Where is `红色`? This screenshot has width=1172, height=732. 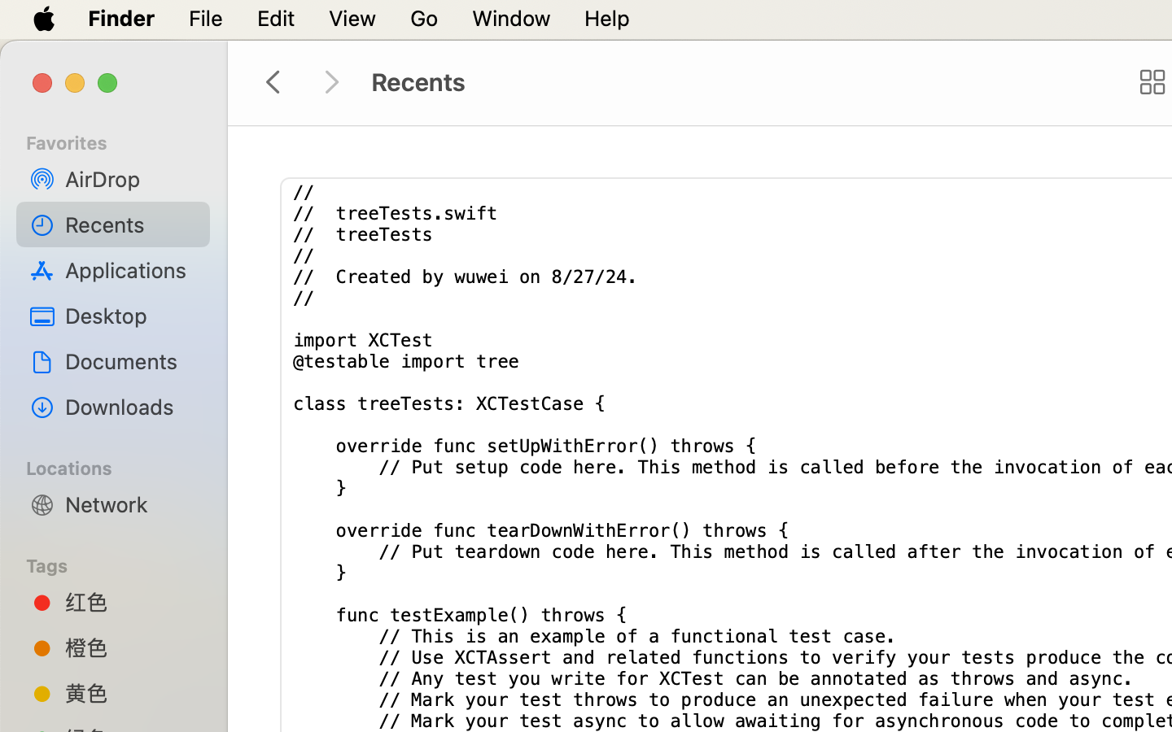
红色 is located at coordinates (131, 602).